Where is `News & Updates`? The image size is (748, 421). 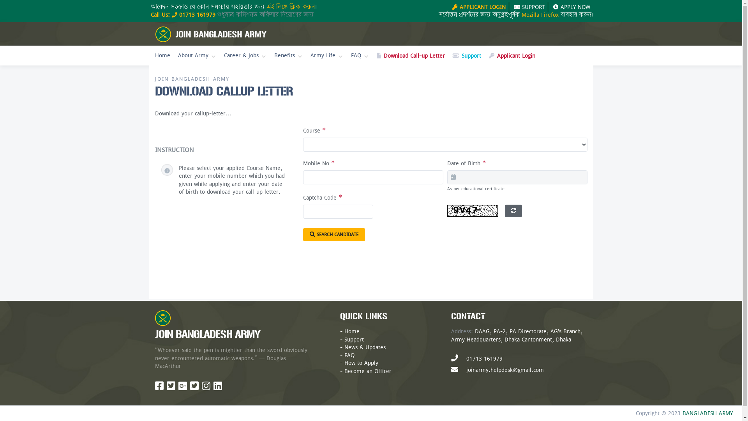 News & Updates is located at coordinates (365, 347).